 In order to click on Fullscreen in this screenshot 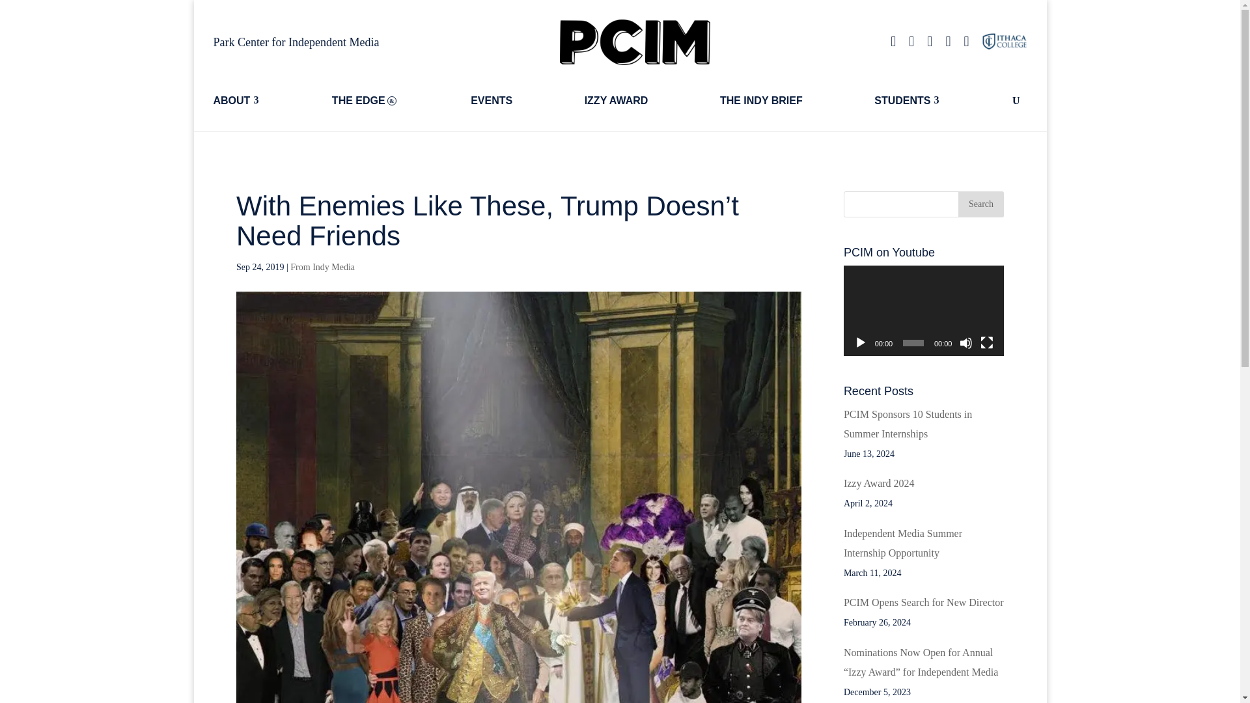, I will do `click(987, 342)`.